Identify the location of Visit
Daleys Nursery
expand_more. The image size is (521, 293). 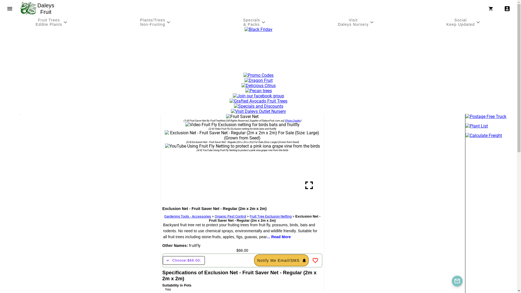
(357, 22).